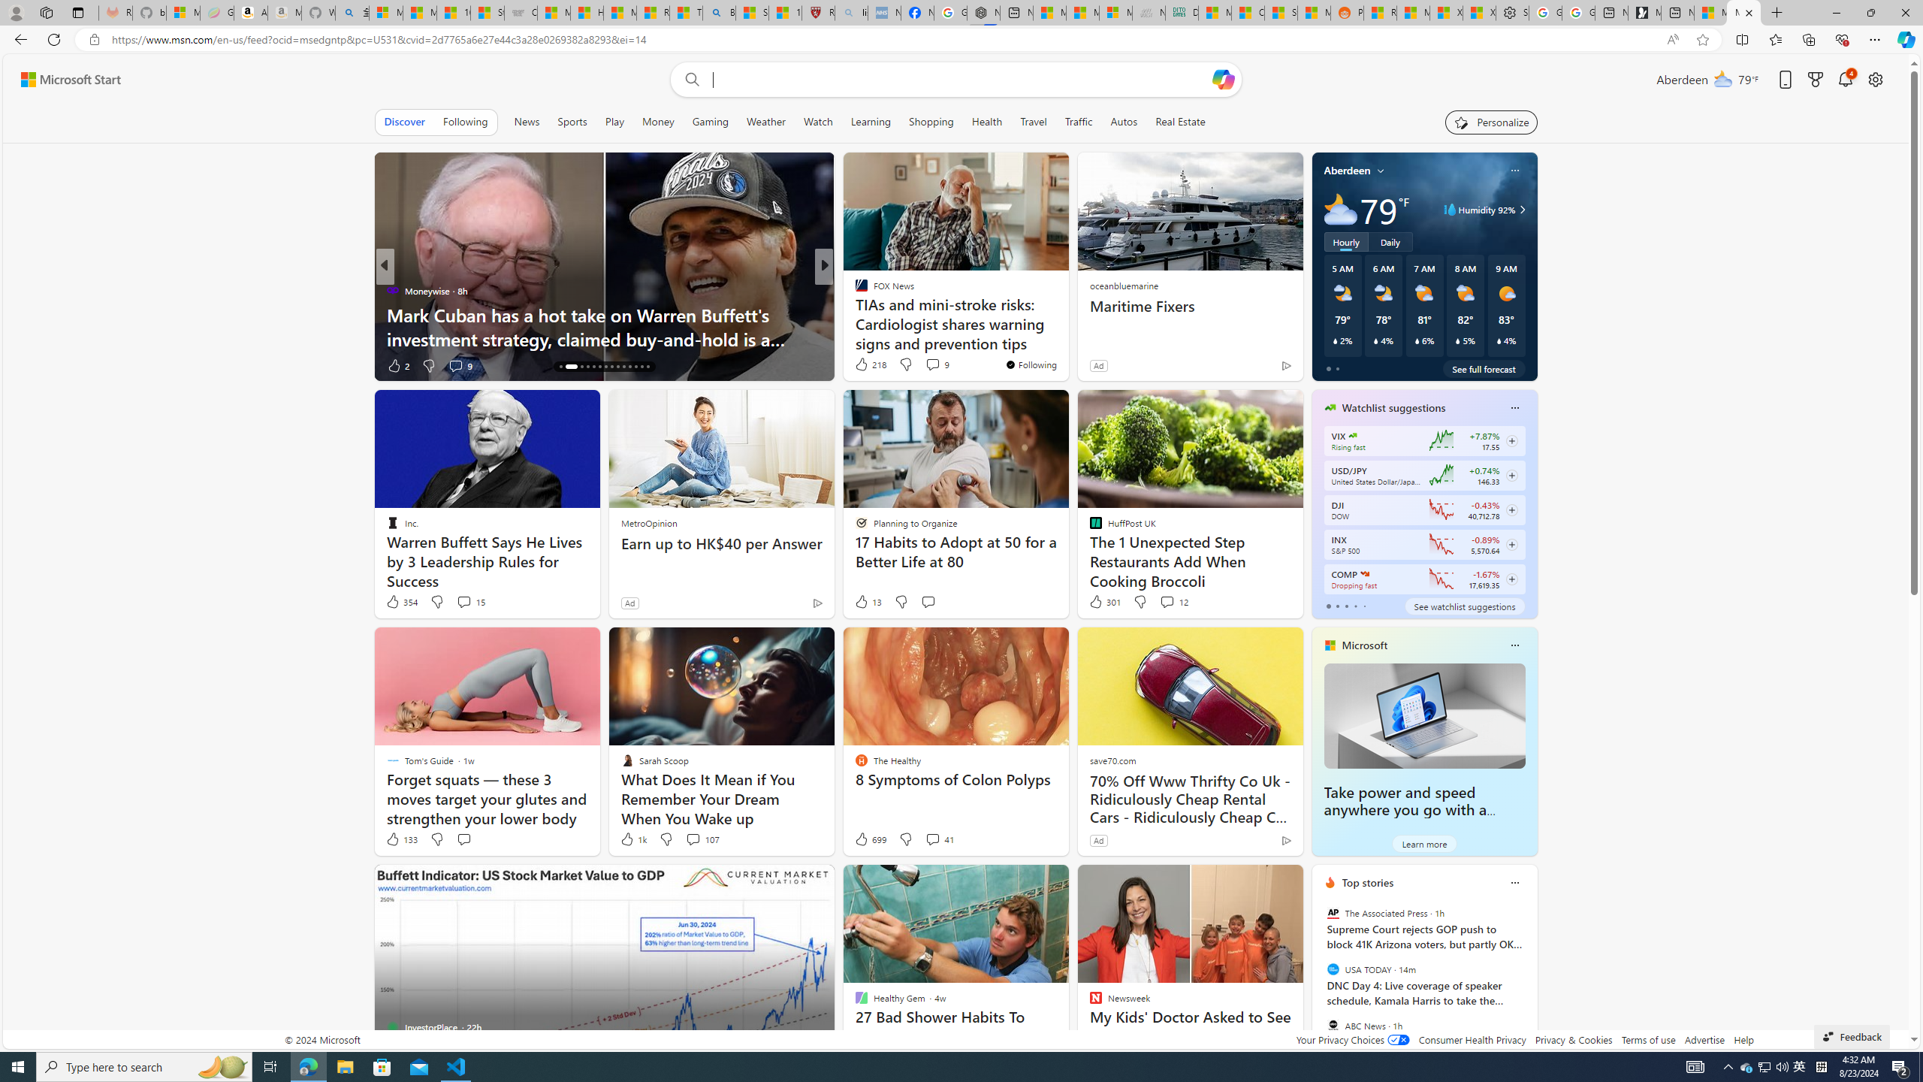 The height and width of the screenshot is (1082, 1923). What do you see at coordinates (1352, 436) in the screenshot?
I see `CBOE Market Volatility Index` at bounding box center [1352, 436].